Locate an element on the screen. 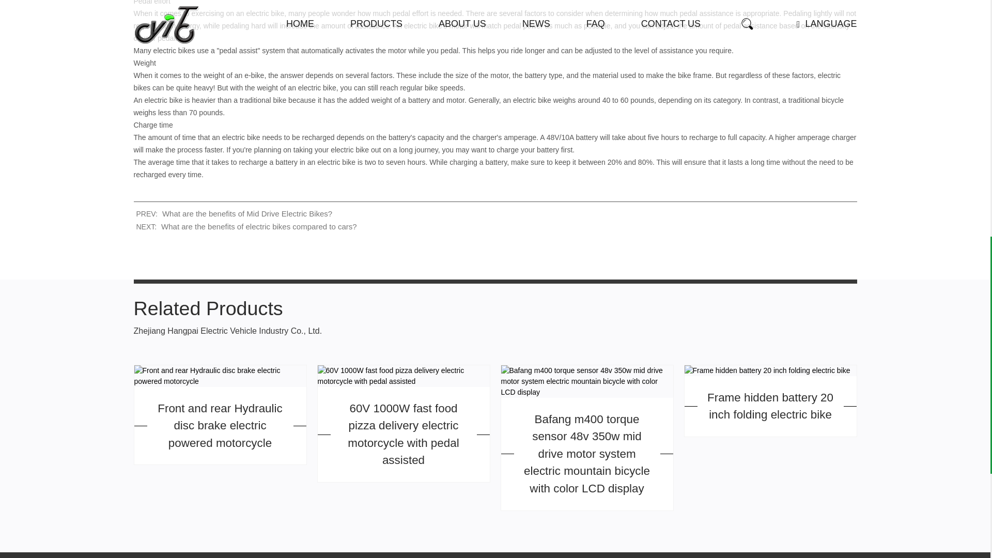 The width and height of the screenshot is (992, 558). Frame hidden battery 20 inch folding electric bike is located at coordinates (767, 370).